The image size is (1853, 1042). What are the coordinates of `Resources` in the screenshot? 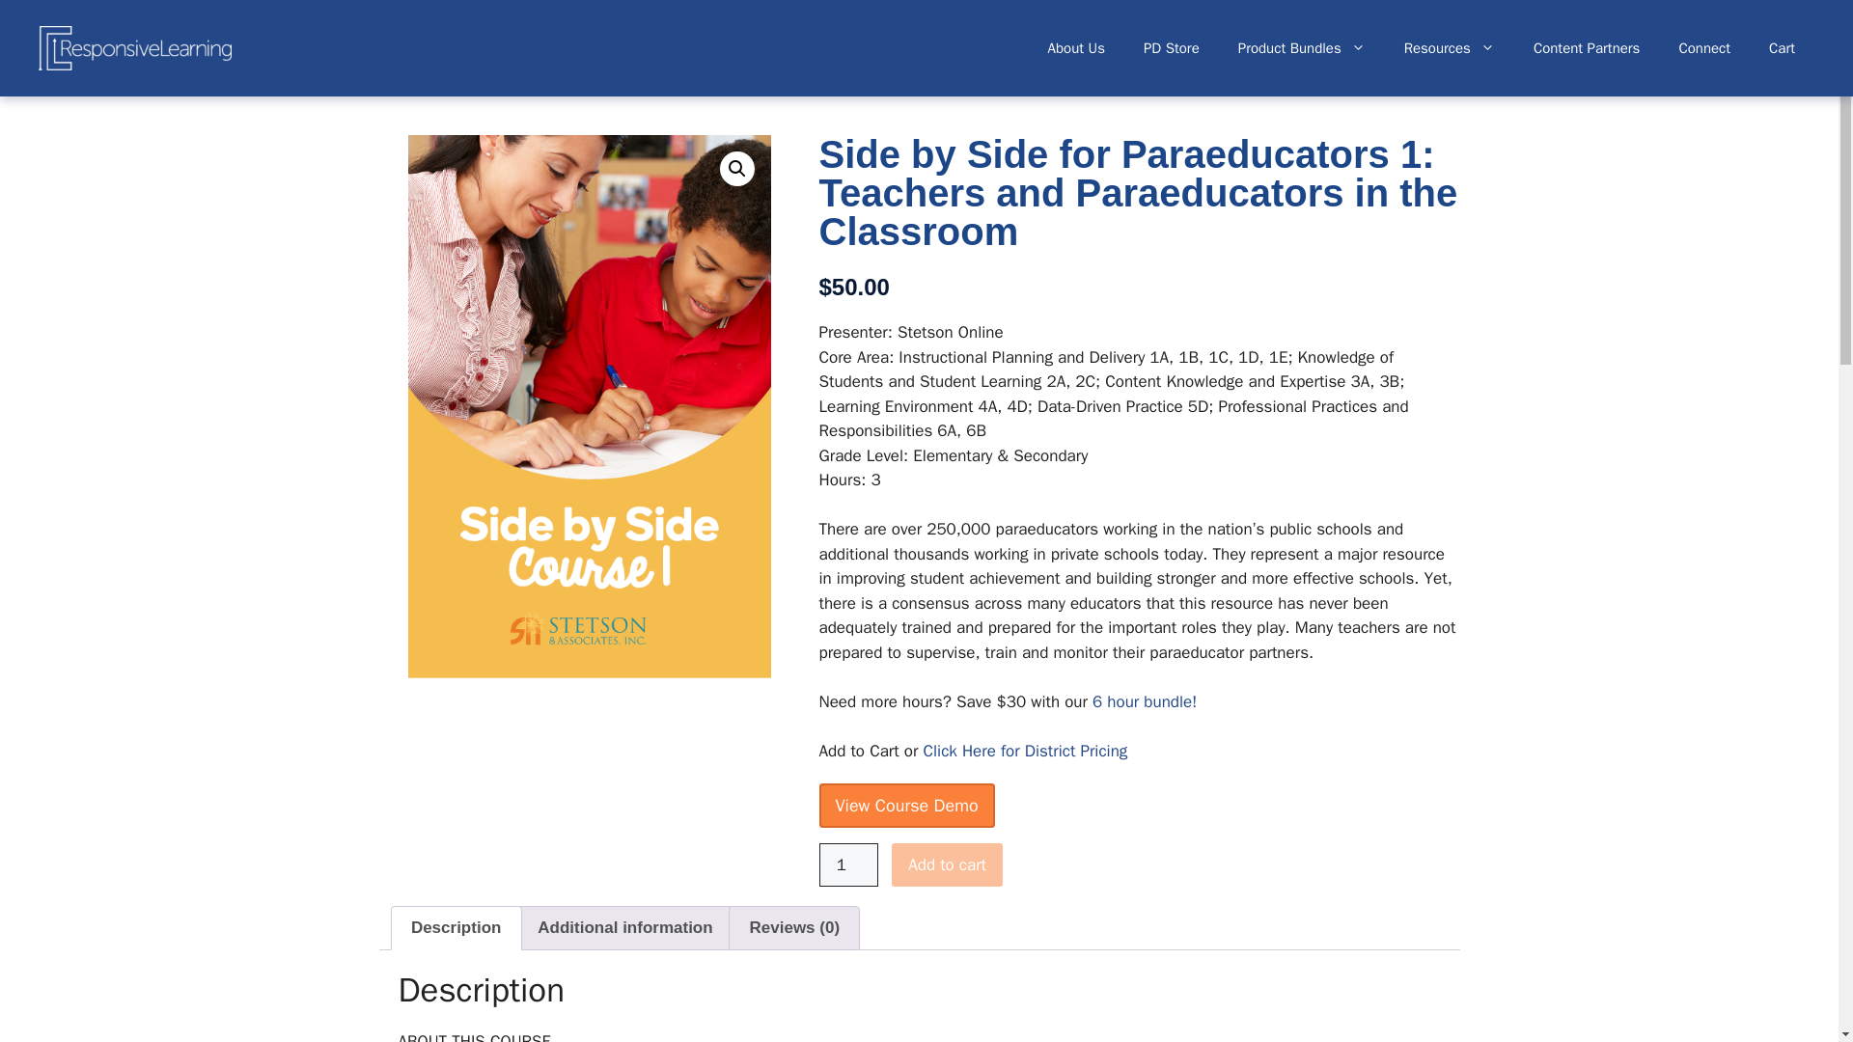 It's located at (1449, 48).